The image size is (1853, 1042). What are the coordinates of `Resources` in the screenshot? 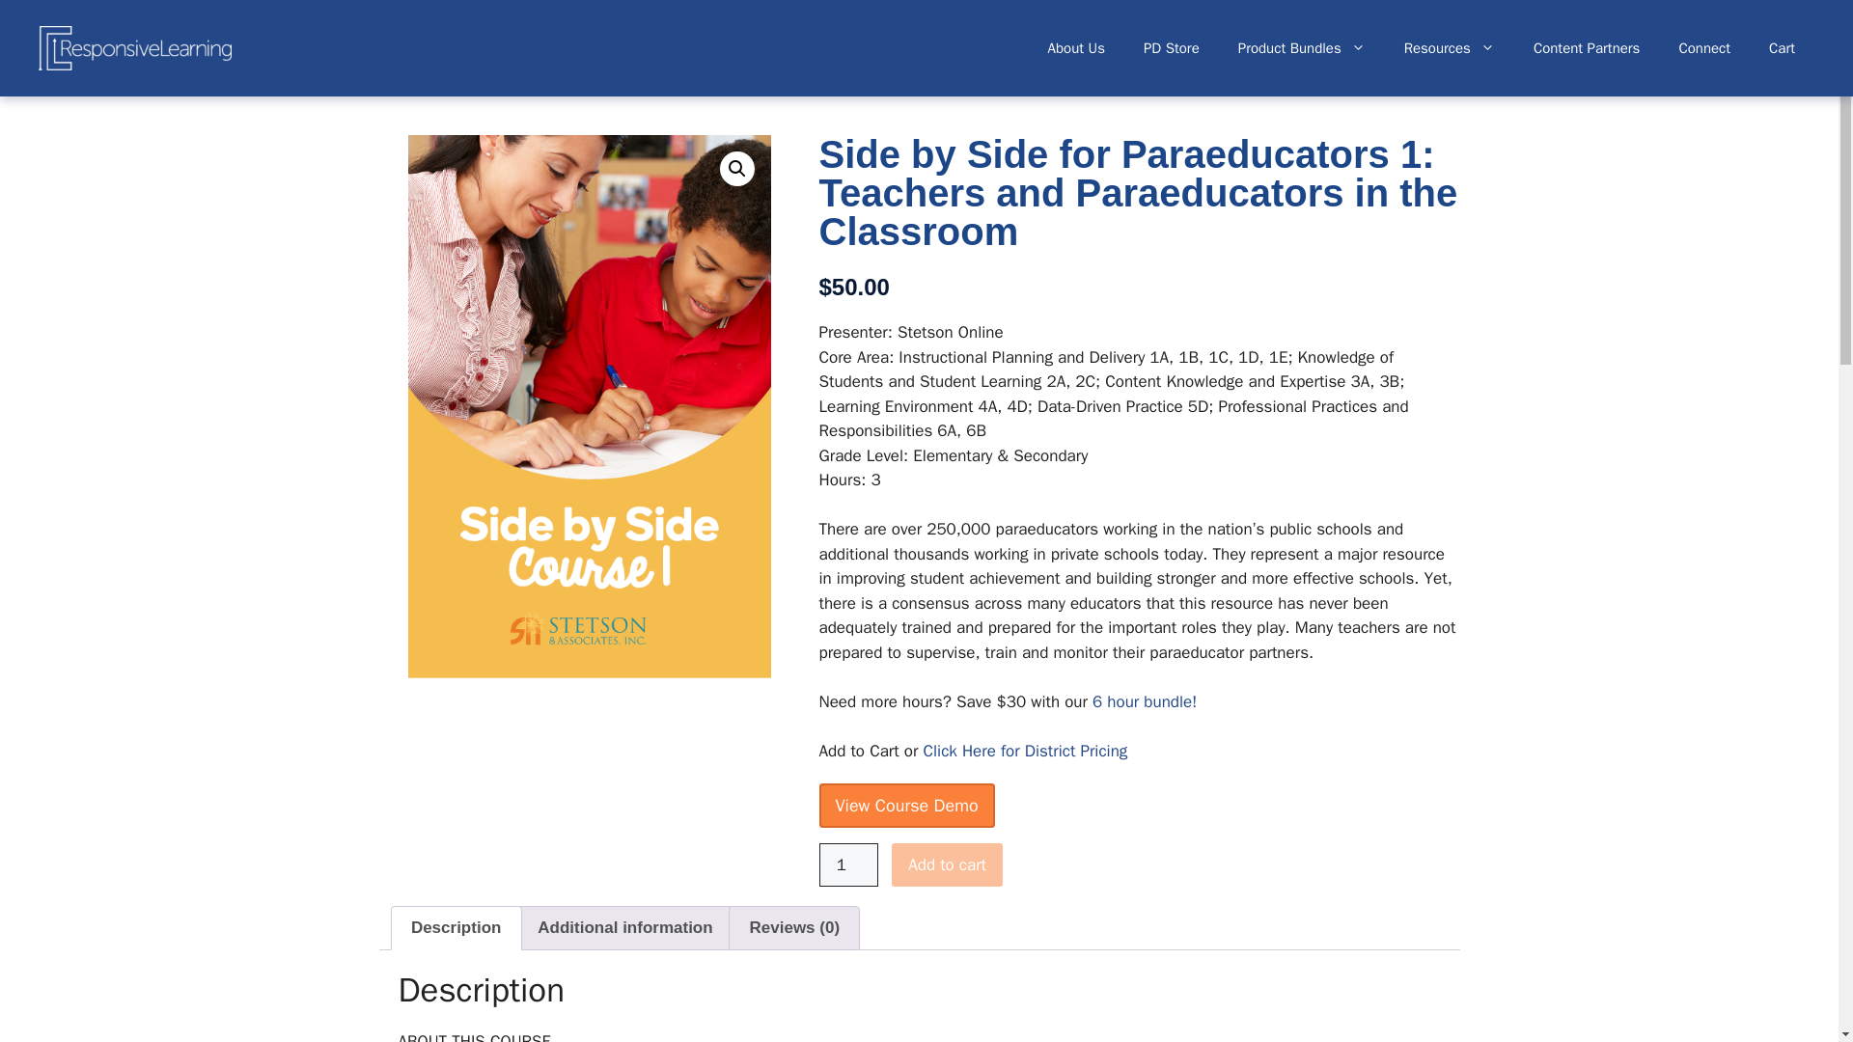 It's located at (1449, 48).